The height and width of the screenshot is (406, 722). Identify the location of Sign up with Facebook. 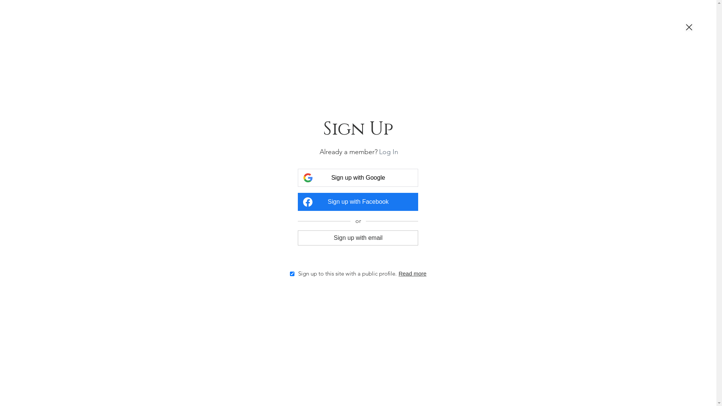
(358, 202).